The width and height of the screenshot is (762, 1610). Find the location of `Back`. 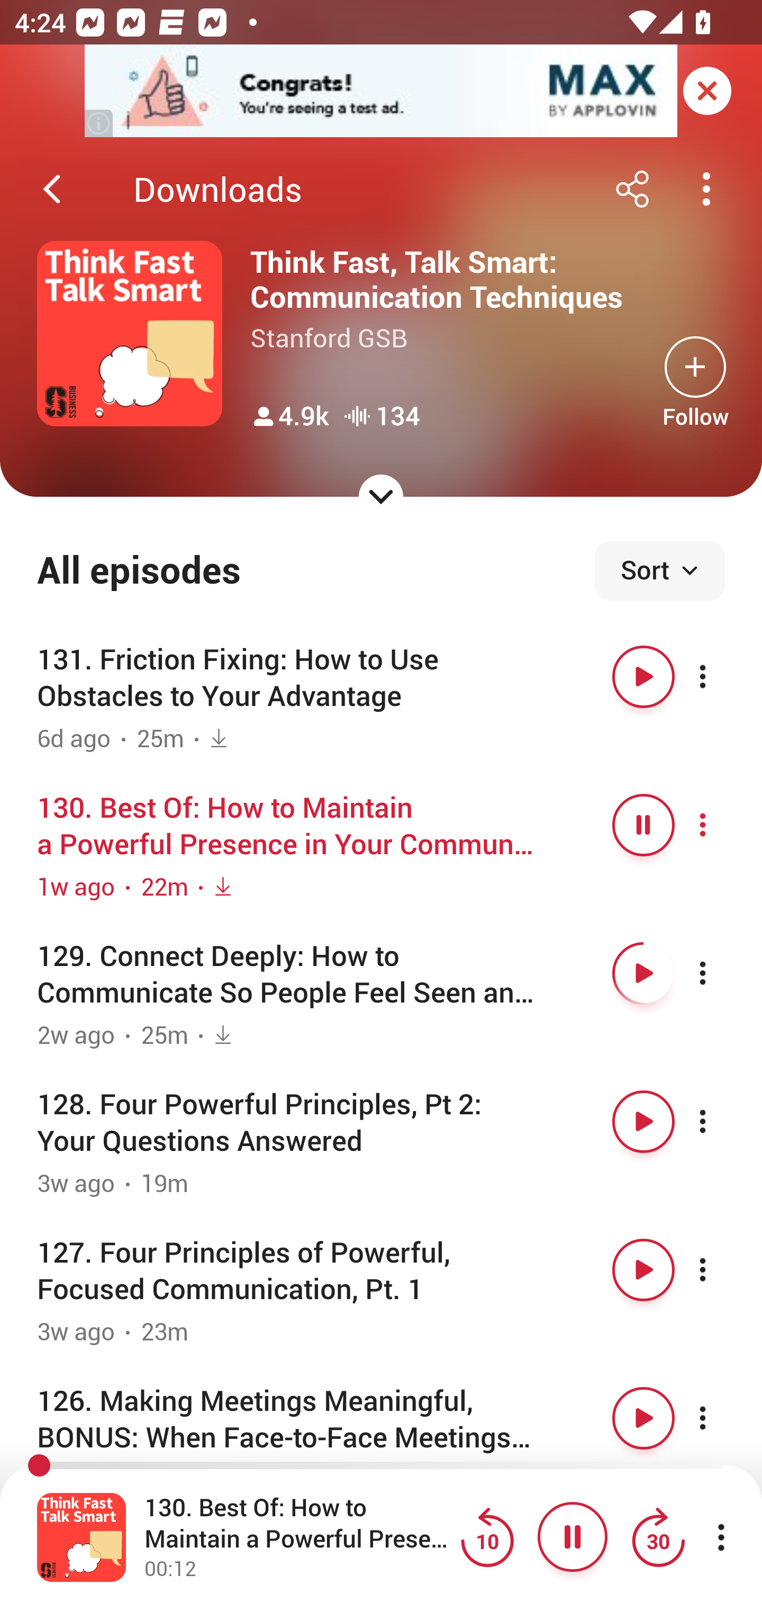

Back is located at coordinates (52, 189).